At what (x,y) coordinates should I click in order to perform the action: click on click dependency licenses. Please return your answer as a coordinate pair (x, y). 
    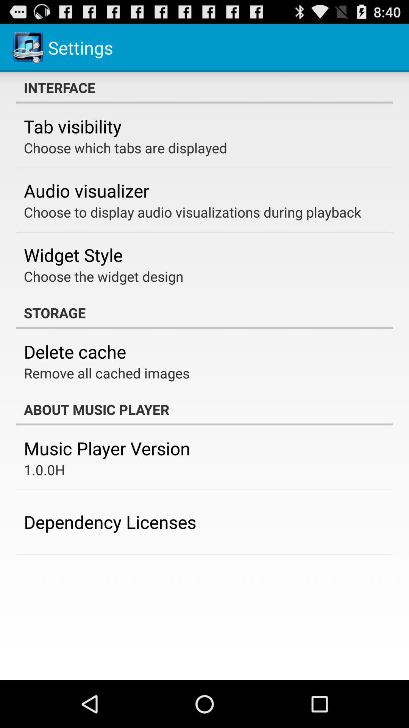
    Looking at the image, I should click on (110, 522).